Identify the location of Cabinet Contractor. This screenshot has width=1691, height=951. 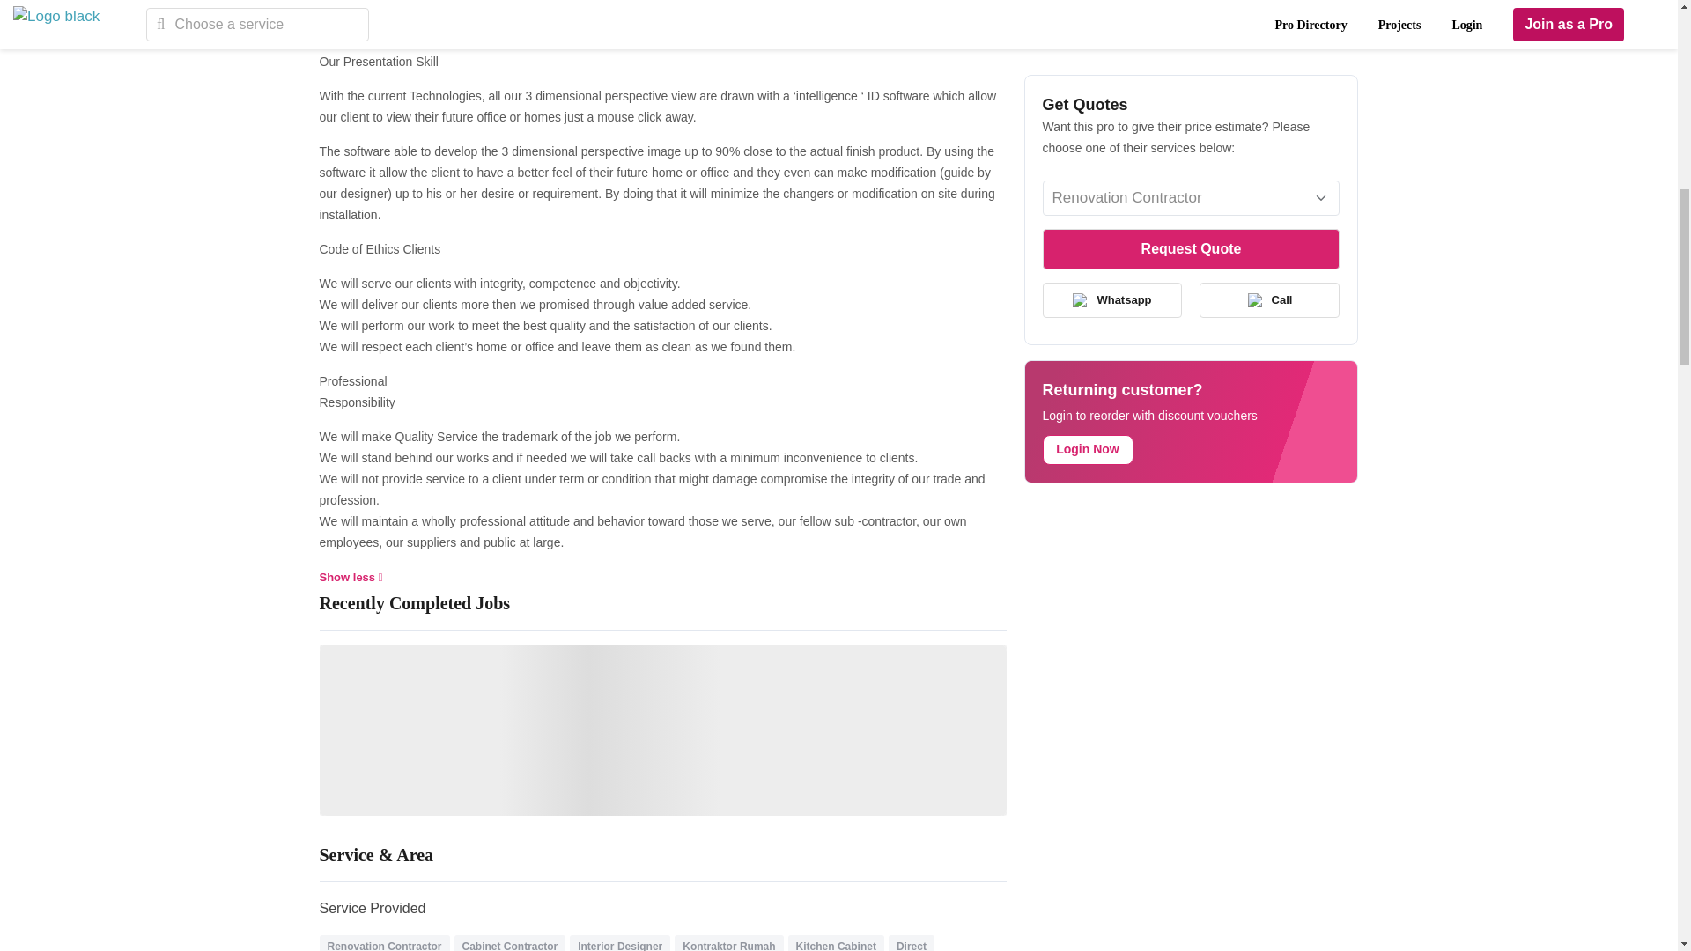
(509, 946).